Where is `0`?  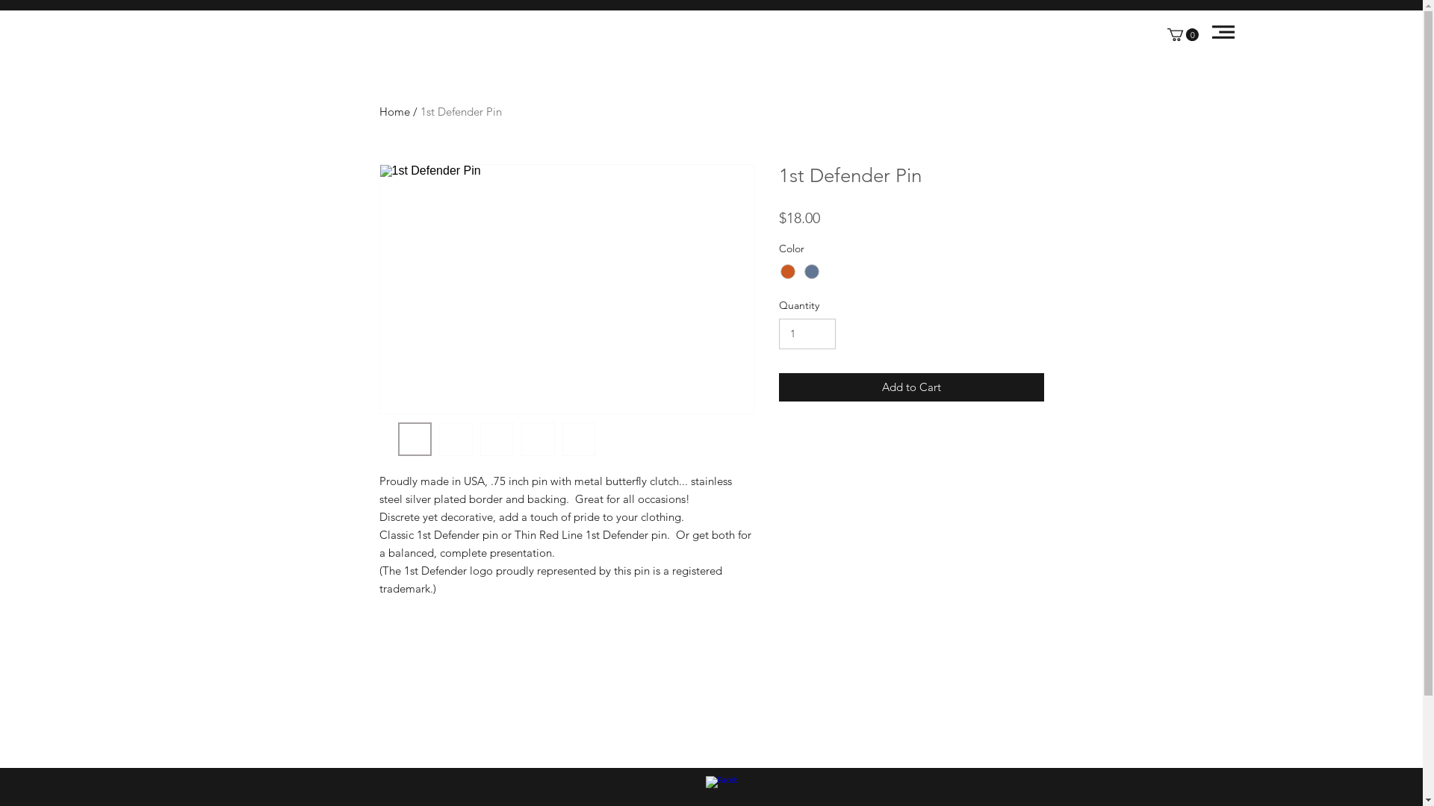 0 is located at coordinates (1183, 34).